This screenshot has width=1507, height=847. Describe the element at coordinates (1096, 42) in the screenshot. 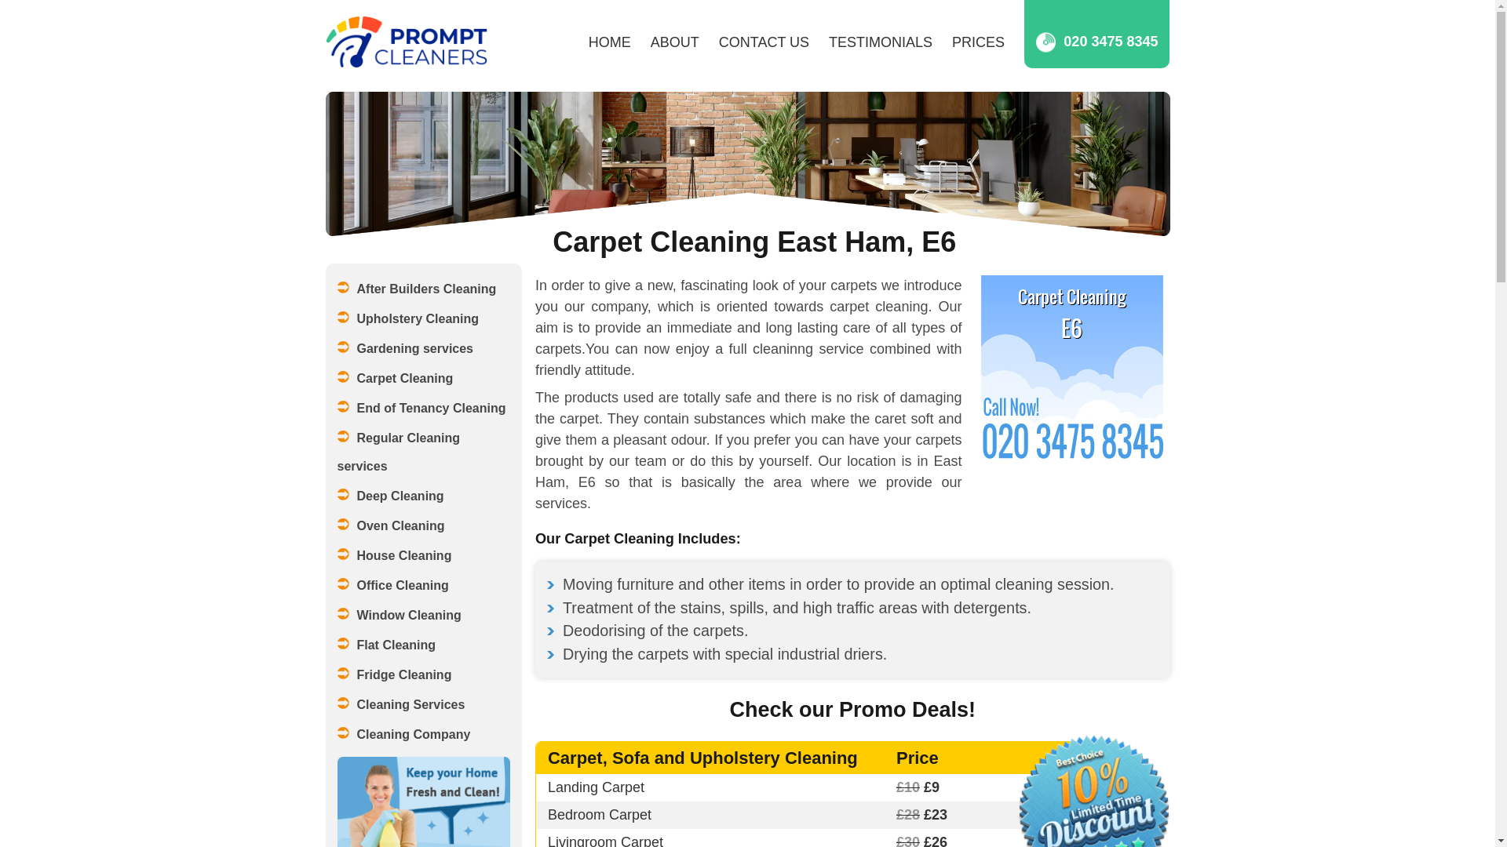

I see `020 3475 8345` at that location.